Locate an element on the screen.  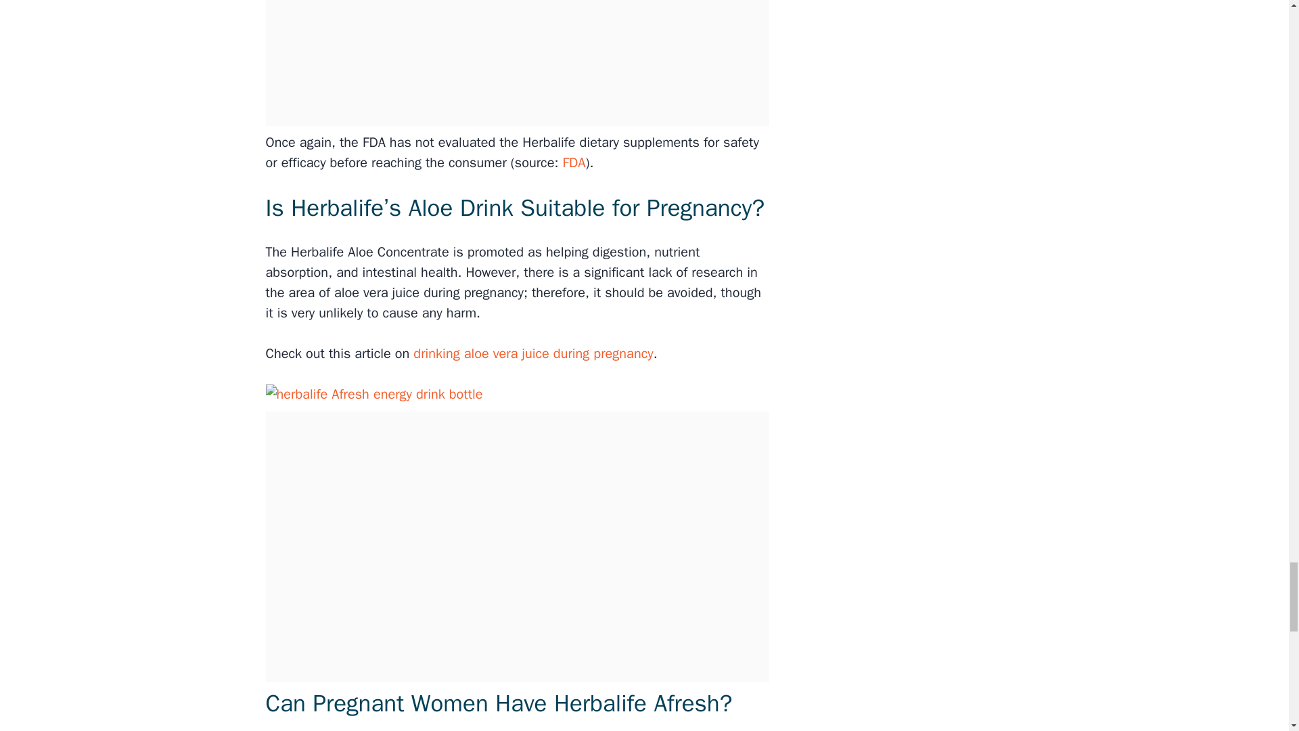
FDA is located at coordinates (572, 162).